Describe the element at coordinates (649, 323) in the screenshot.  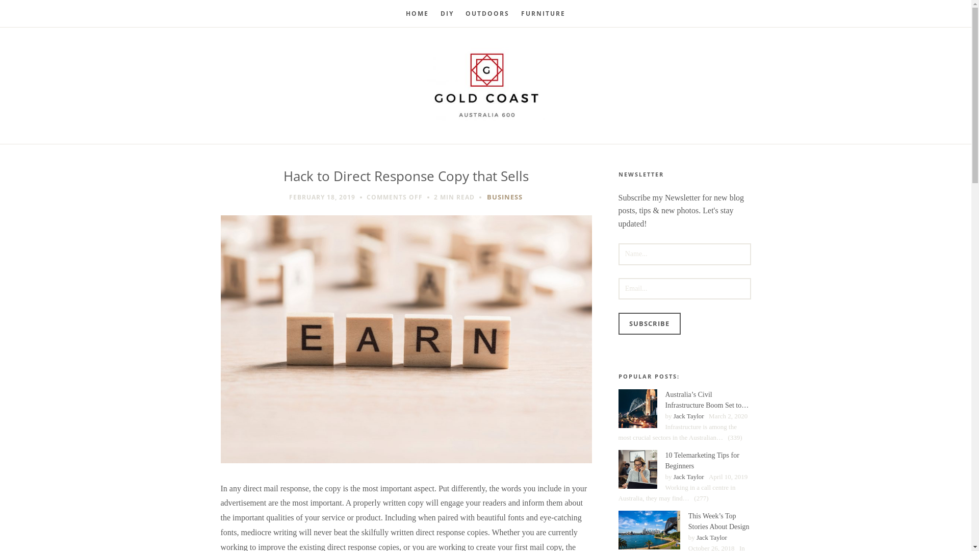
I see `Subscribe` at that location.